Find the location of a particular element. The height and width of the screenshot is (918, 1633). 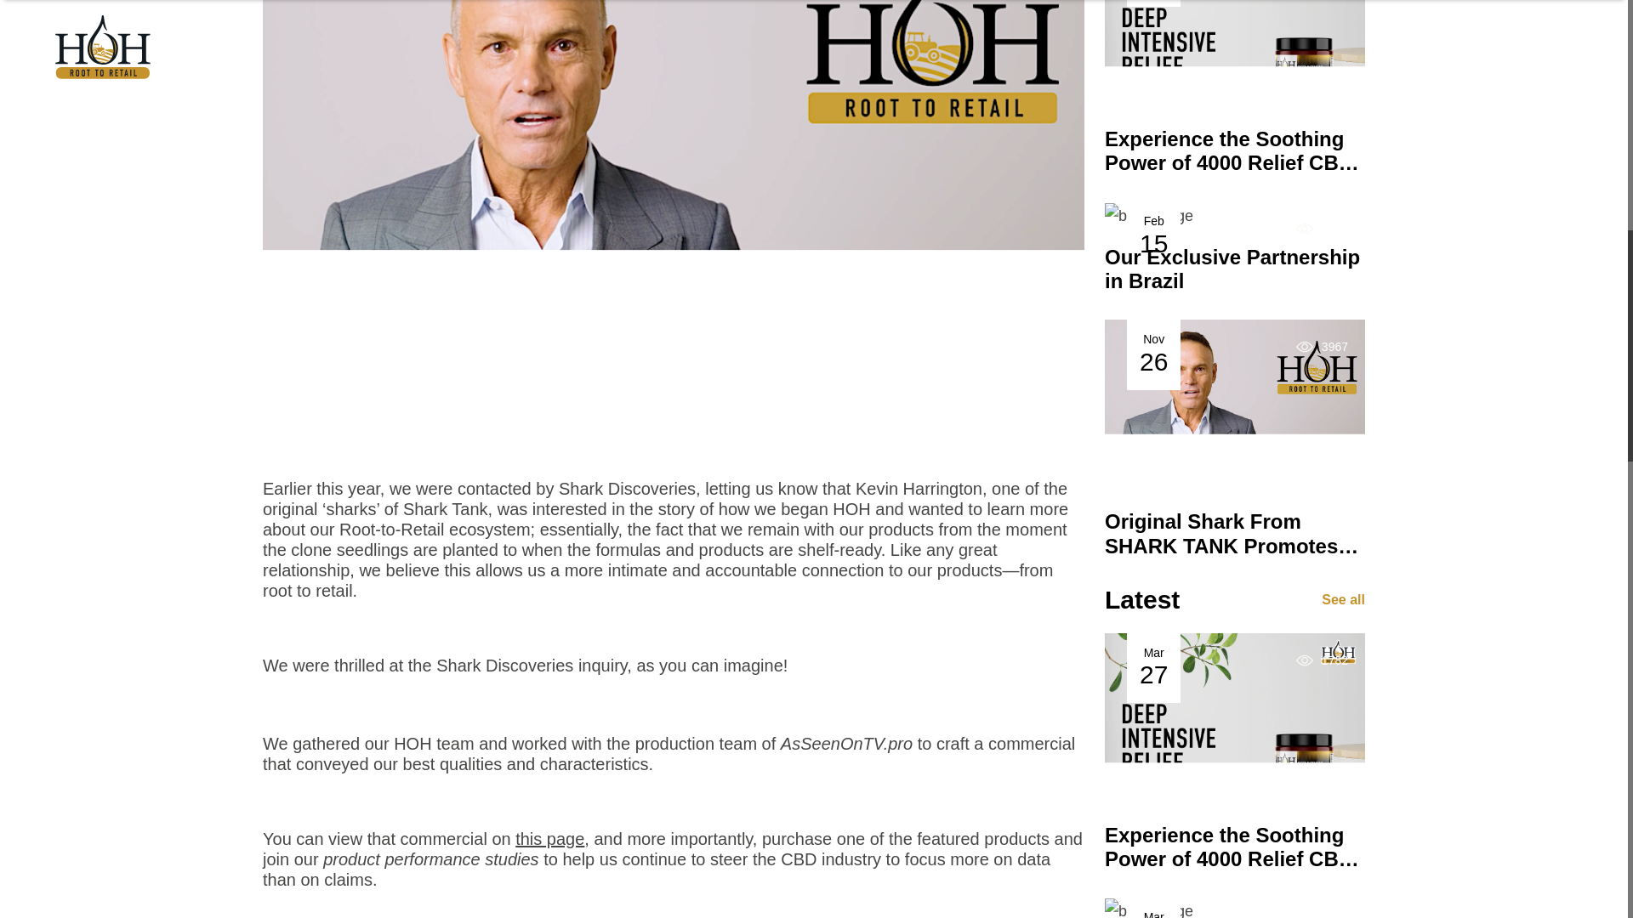

this page is located at coordinates (1235, 246).